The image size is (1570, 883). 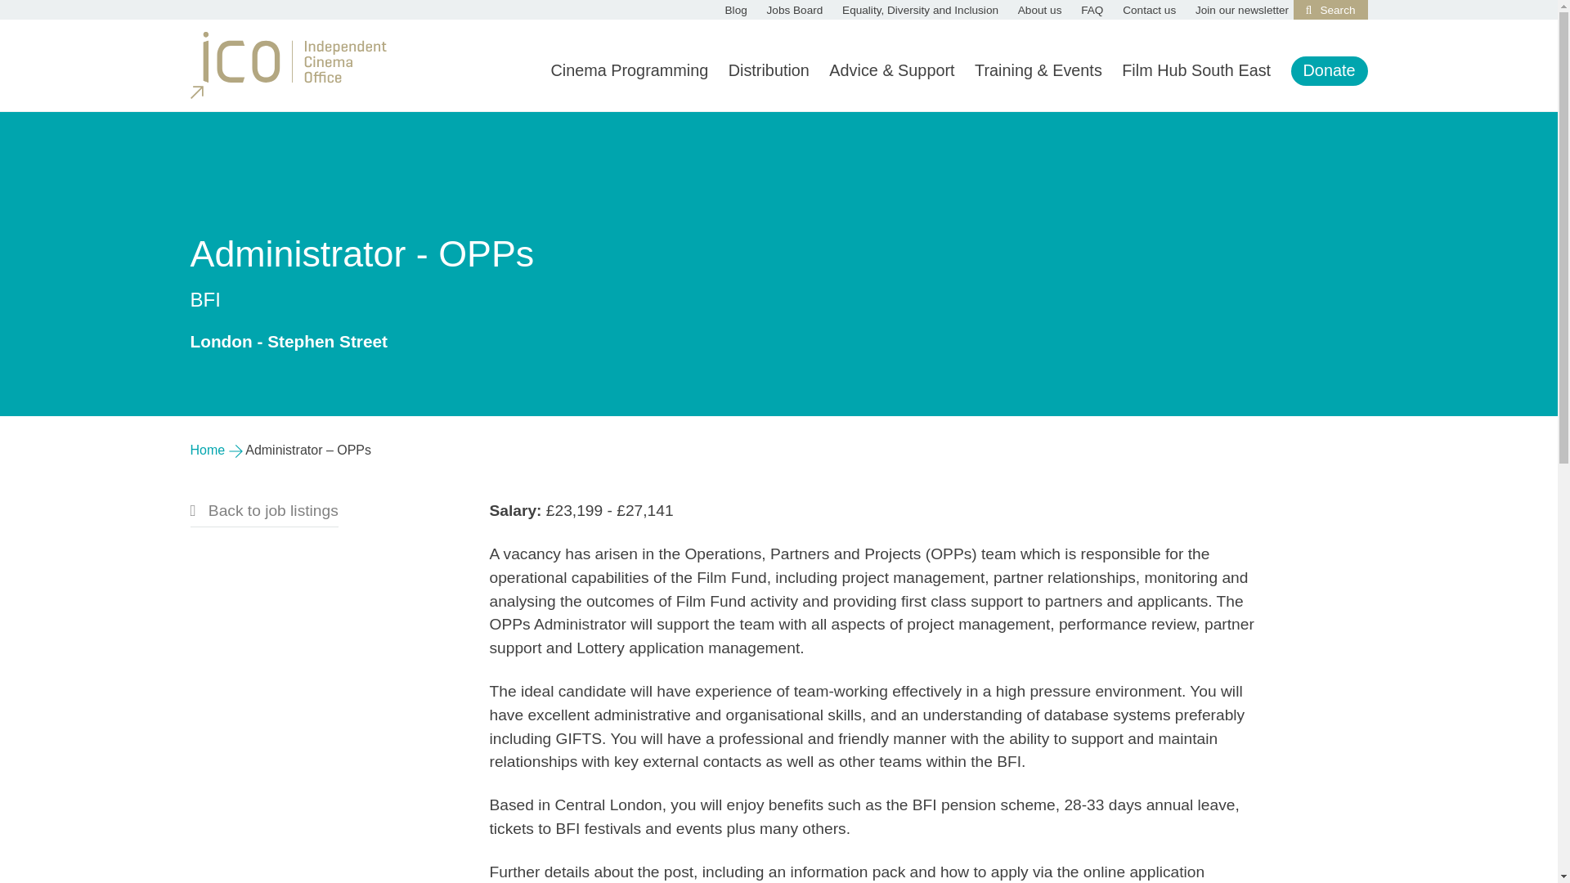 I want to click on Contact us, so click(x=1149, y=10).